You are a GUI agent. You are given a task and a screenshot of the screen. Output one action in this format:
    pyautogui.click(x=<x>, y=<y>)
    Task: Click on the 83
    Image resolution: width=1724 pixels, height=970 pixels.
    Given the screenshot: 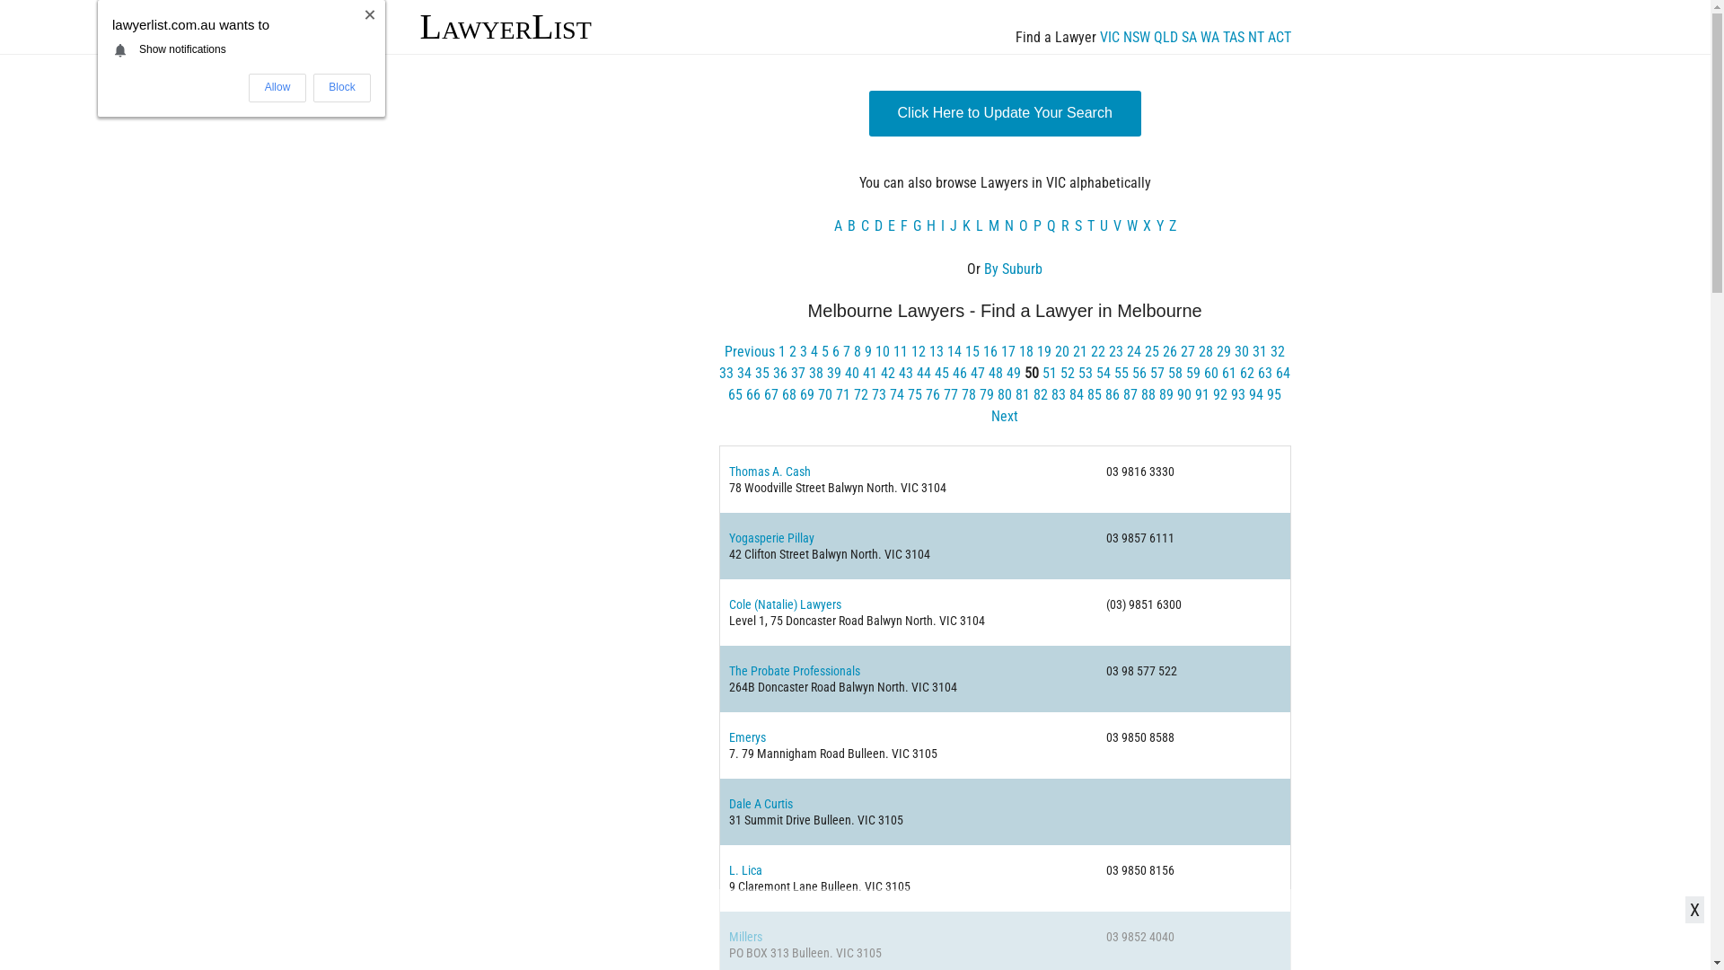 What is the action you would take?
    pyautogui.click(x=1059, y=395)
    